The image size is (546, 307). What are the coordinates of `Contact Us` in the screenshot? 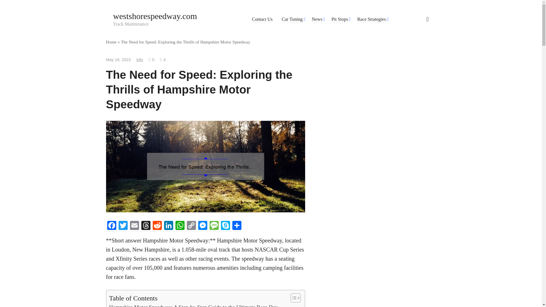 It's located at (262, 19).